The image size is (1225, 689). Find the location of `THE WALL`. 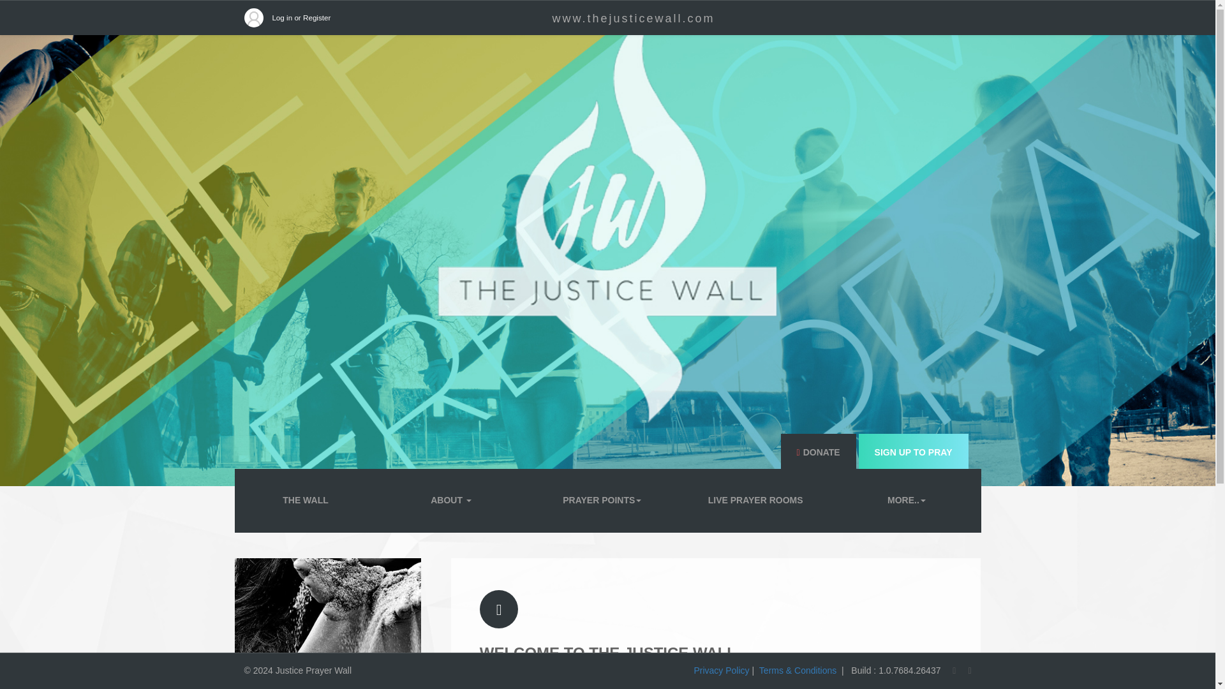

THE WALL is located at coordinates (305, 500).